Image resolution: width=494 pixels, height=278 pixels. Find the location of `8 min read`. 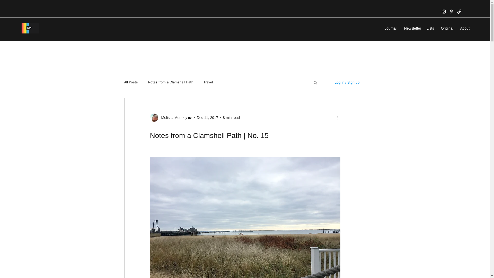

8 min read is located at coordinates (231, 117).